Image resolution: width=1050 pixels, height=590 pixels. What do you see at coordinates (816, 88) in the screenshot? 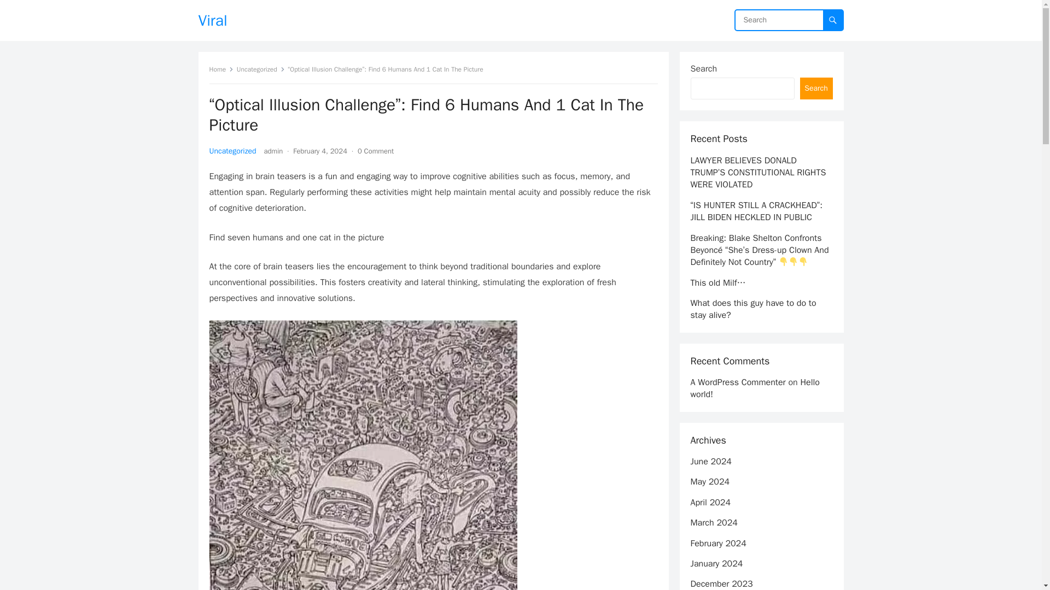
I see `Search` at bounding box center [816, 88].